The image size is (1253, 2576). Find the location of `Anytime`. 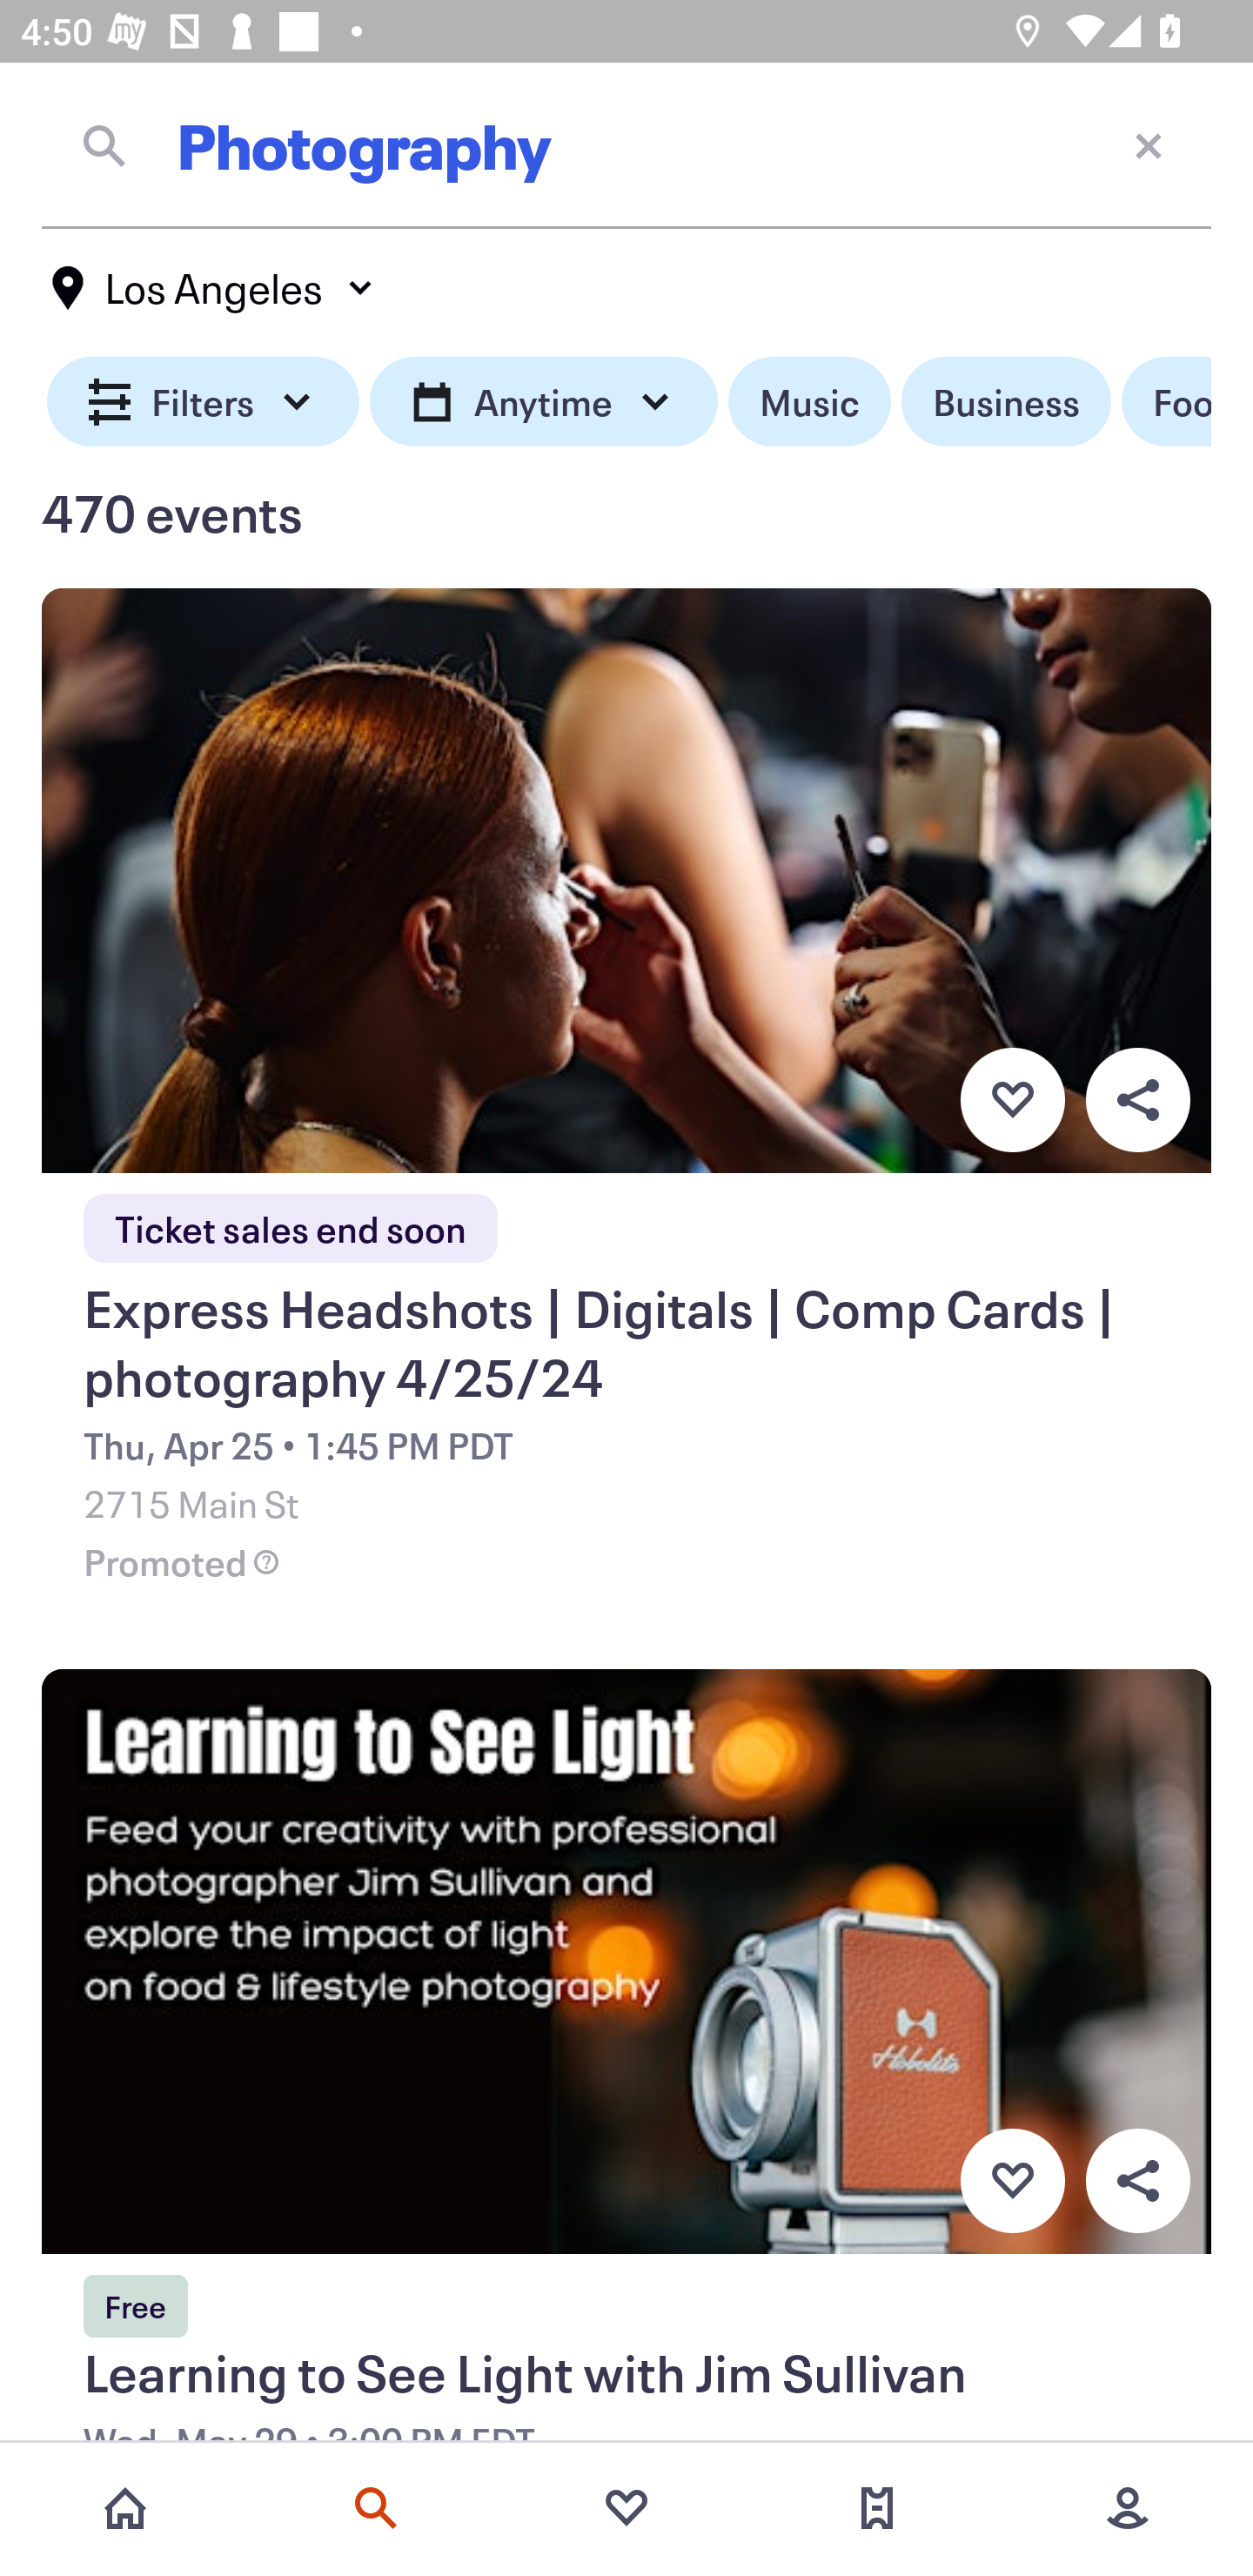

Anytime is located at coordinates (543, 402).